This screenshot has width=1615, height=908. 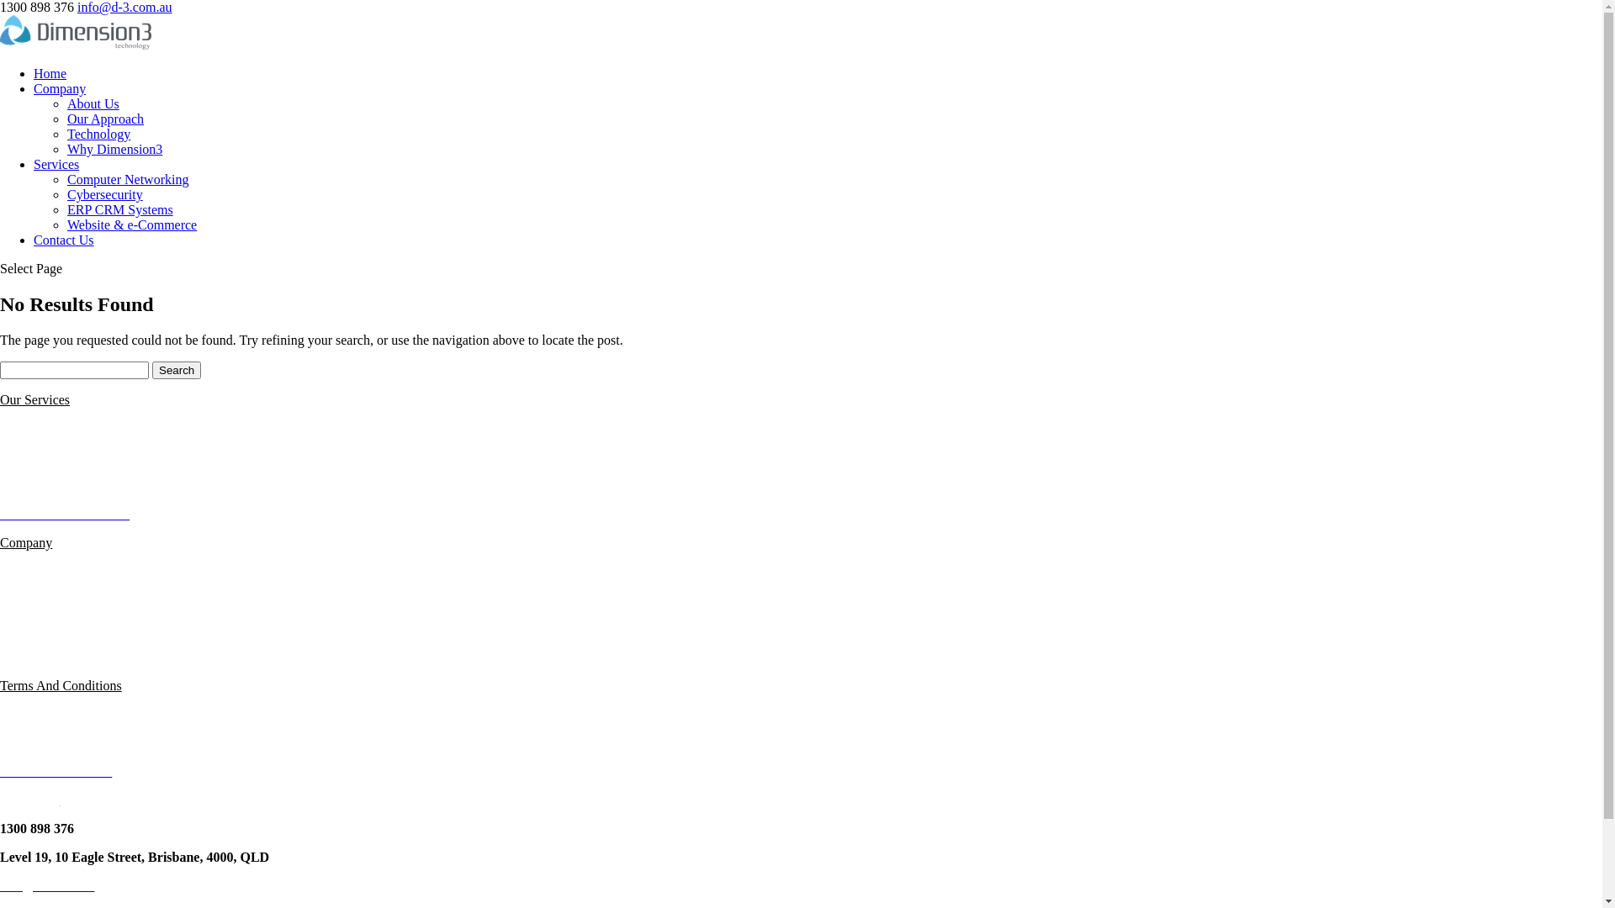 What do you see at coordinates (61, 429) in the screenshot?
I see `Computer Networking` at bounding box center [61, 429].